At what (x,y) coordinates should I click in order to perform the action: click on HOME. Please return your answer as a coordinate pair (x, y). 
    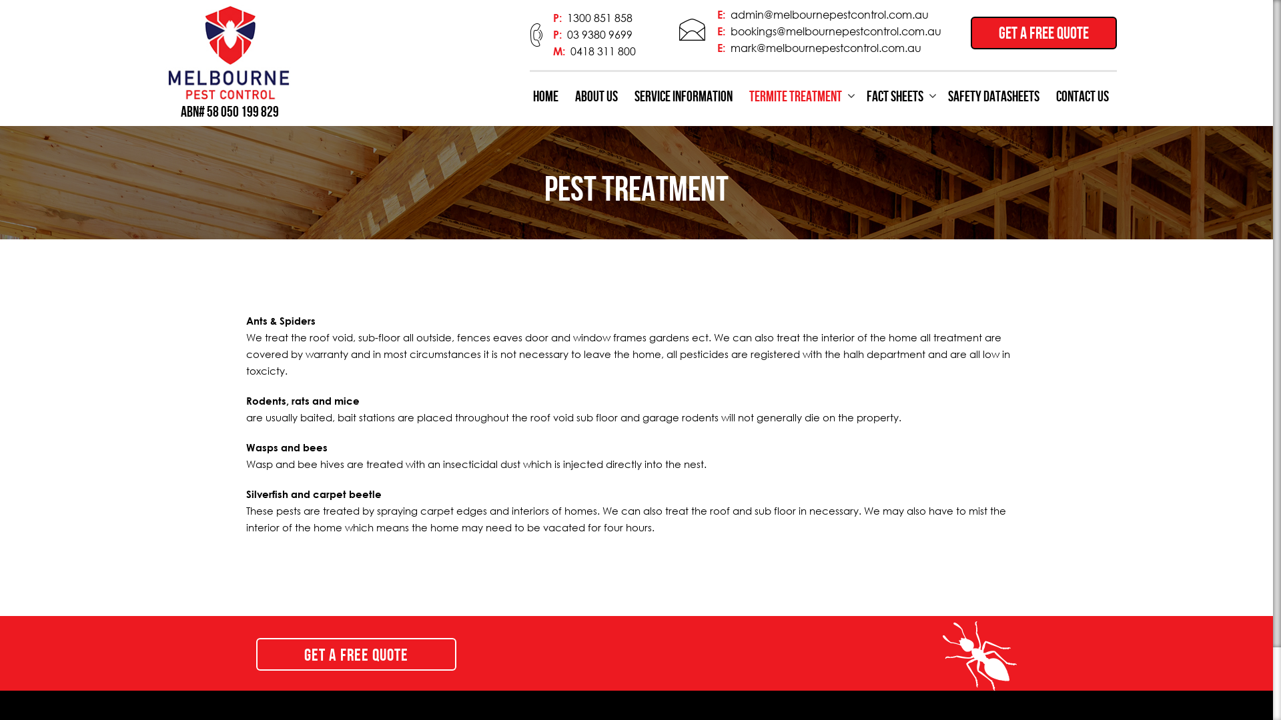
    Looking at the image, I should click on (546, 96).